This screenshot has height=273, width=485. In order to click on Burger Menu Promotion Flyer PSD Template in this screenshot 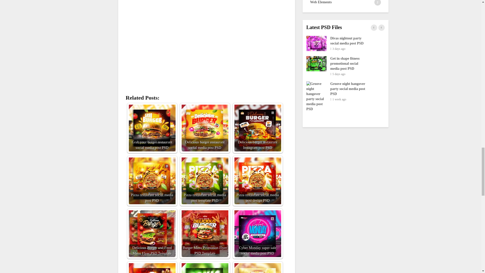, I will do `click(205, 234)`.